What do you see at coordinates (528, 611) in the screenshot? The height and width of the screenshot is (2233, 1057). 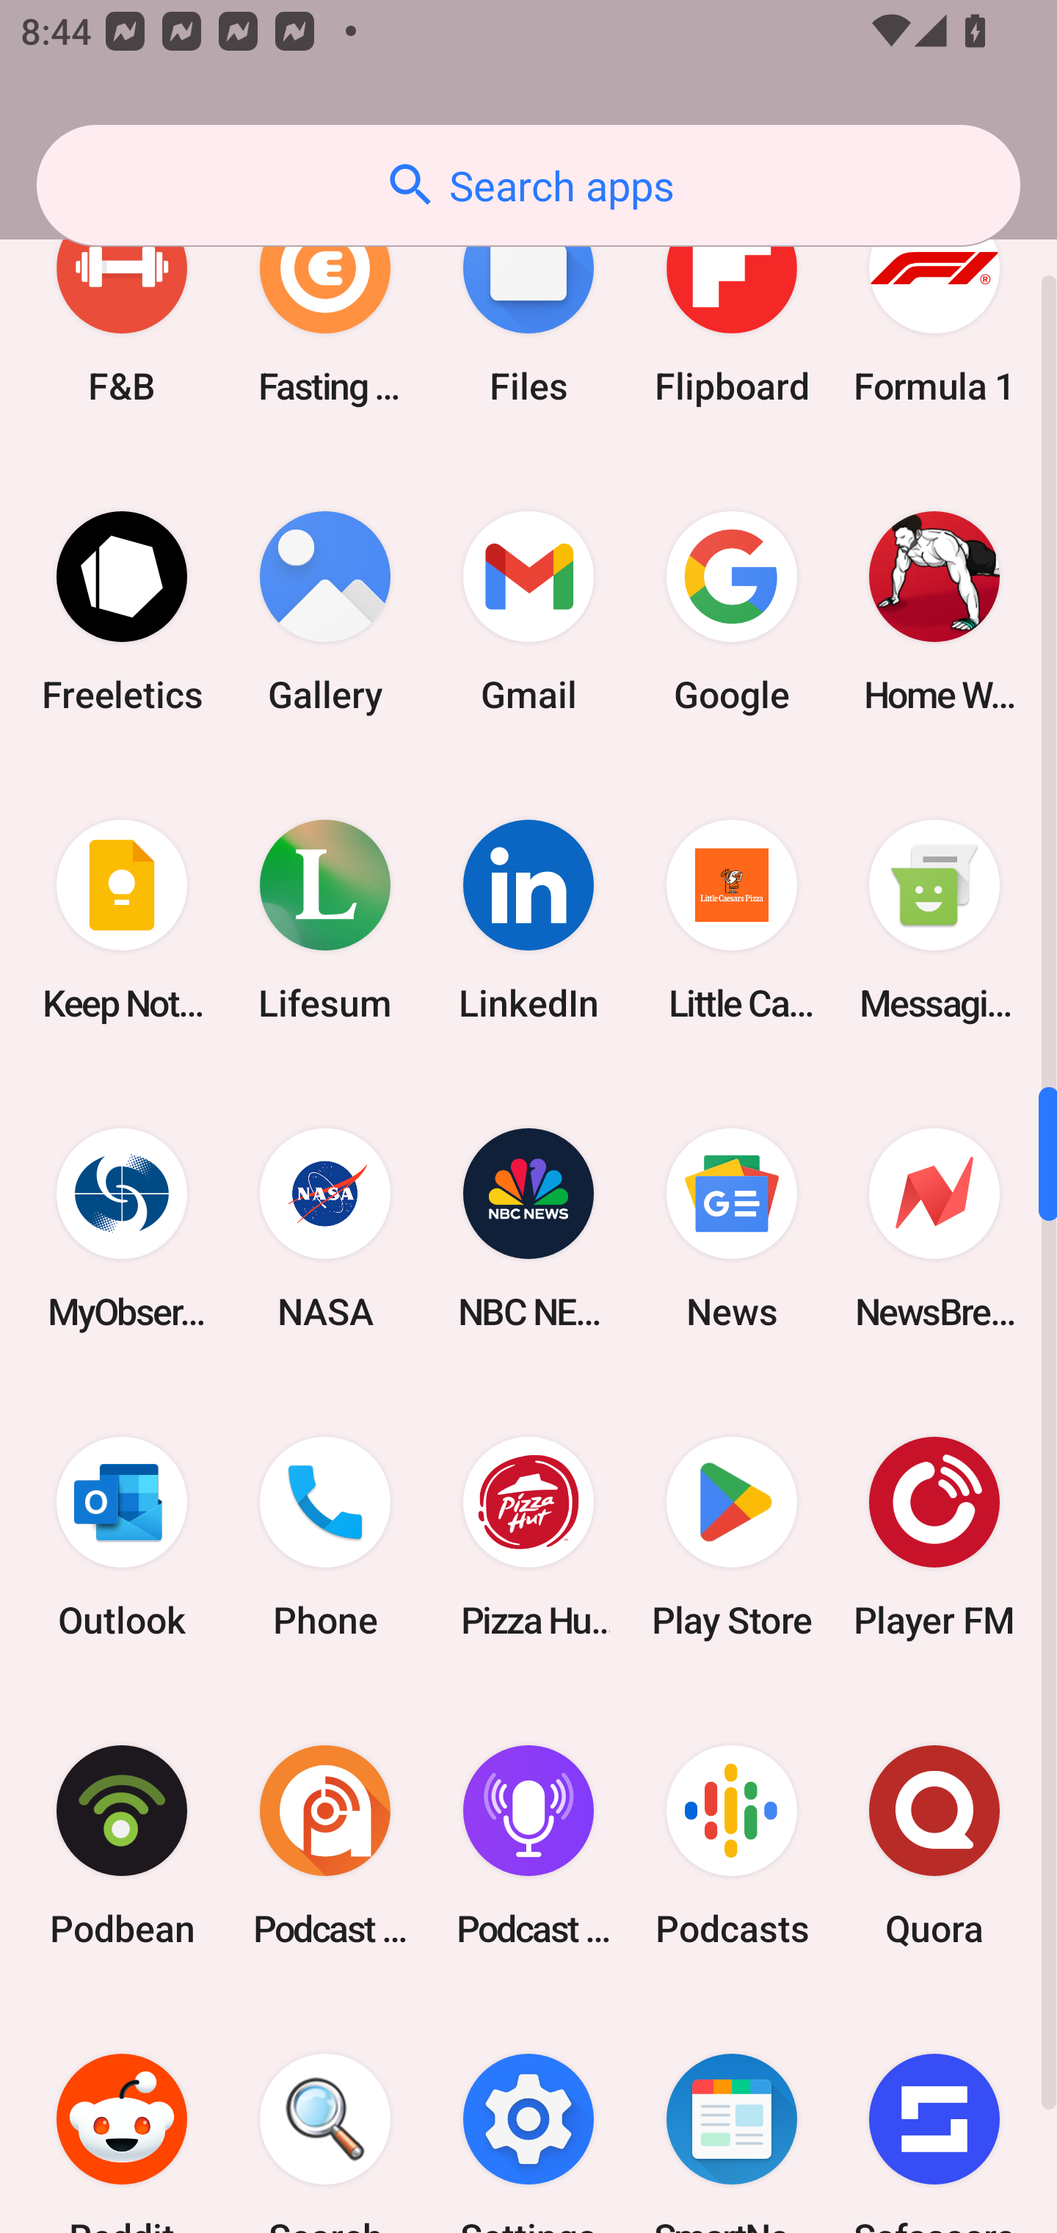 I see `Gmail` at bounding box center [528, 611].